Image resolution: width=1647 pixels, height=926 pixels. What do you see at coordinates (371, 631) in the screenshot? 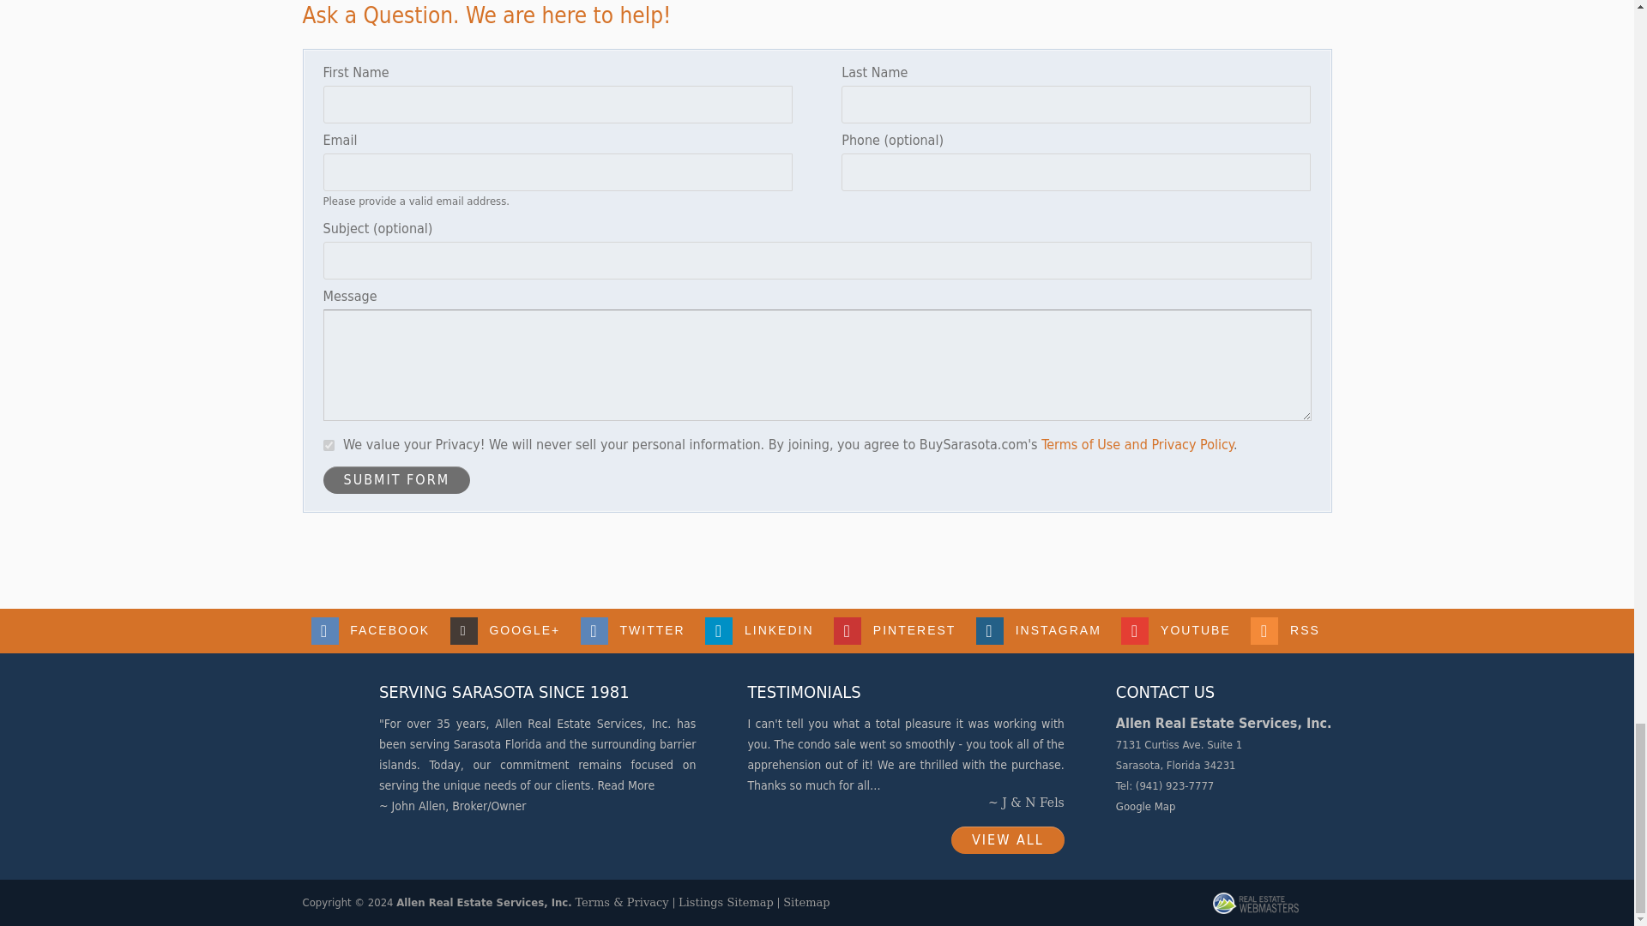
I see `Find us on Facebook` at bounding box center [371, 631].